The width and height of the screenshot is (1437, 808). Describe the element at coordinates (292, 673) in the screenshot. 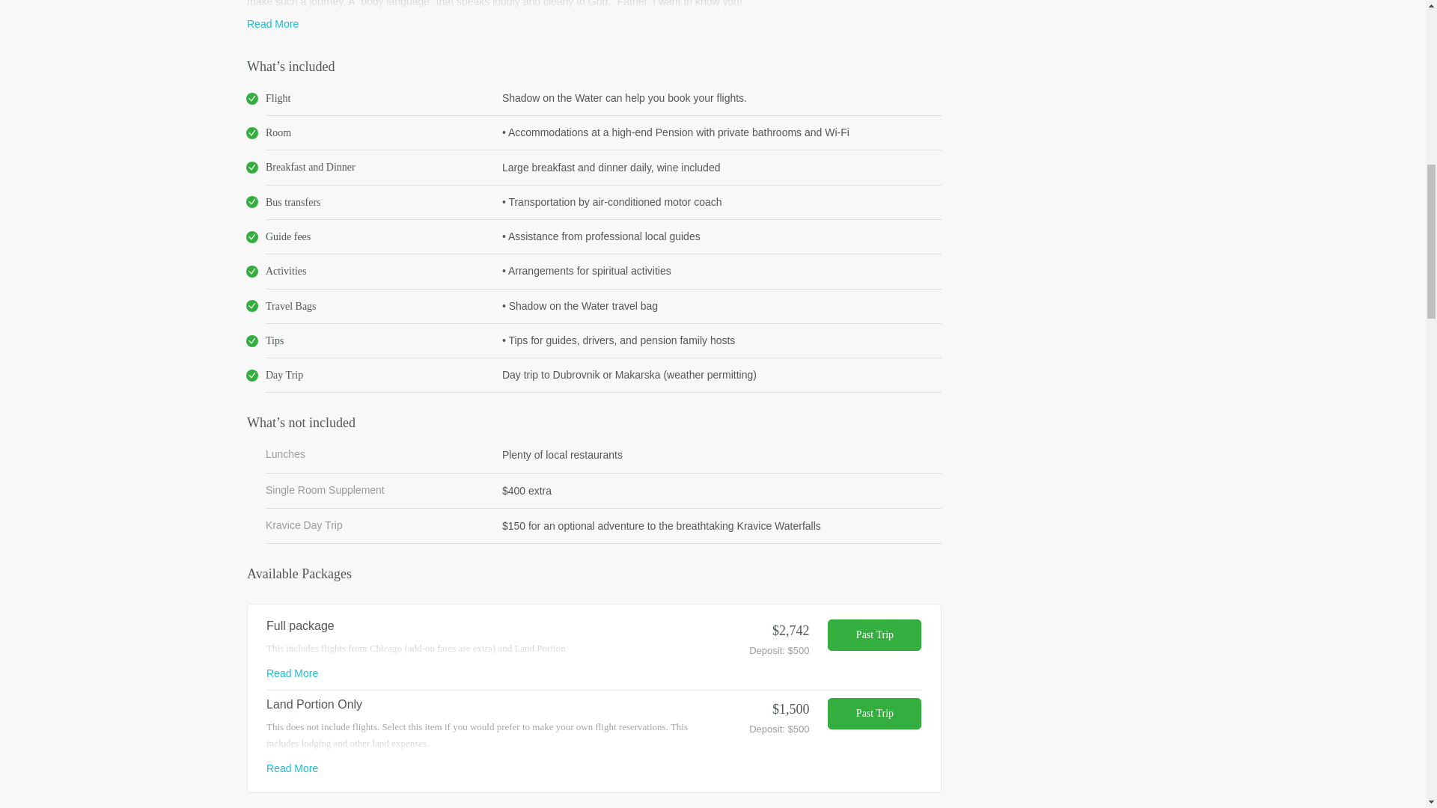

I see `Read More` at that location.